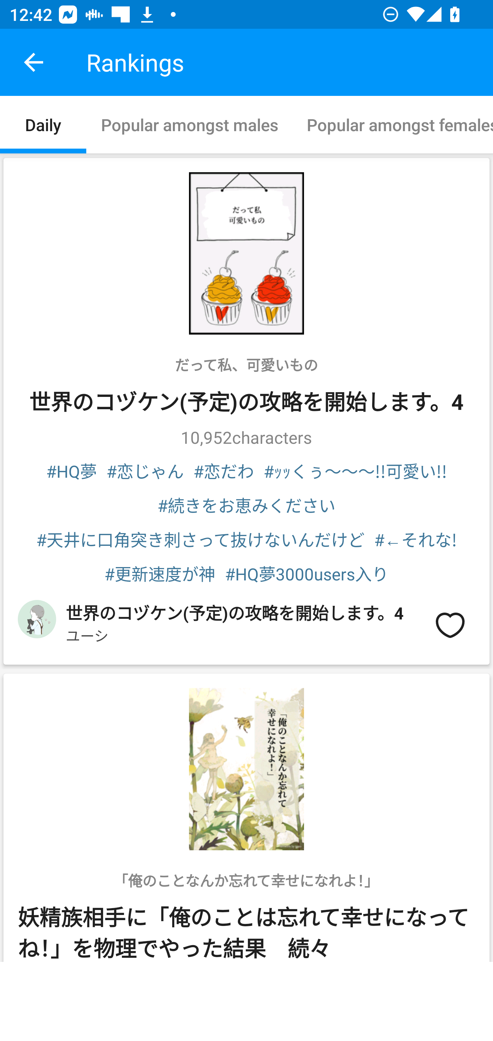 This screenshot has width=493, height=1041. Describe the element at coordinates (246, 505) in the screenshot. I see `#続きをお恵みください` at that location.